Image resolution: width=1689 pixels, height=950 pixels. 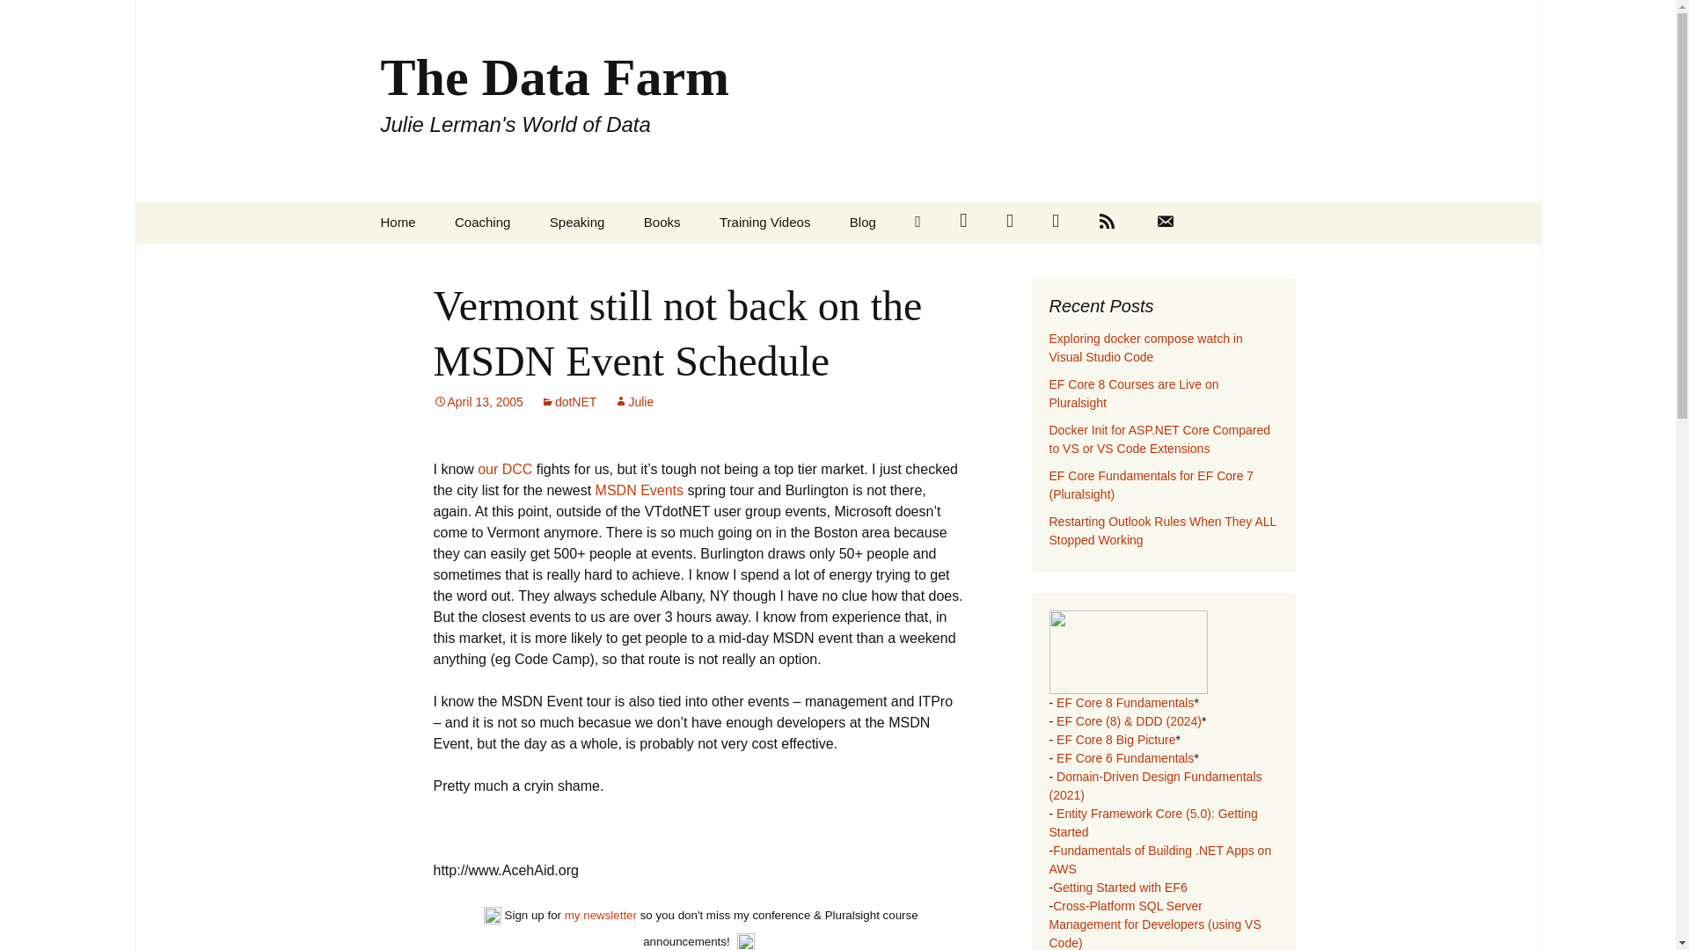 I want to click on Blog, so click(x=862, y=222).